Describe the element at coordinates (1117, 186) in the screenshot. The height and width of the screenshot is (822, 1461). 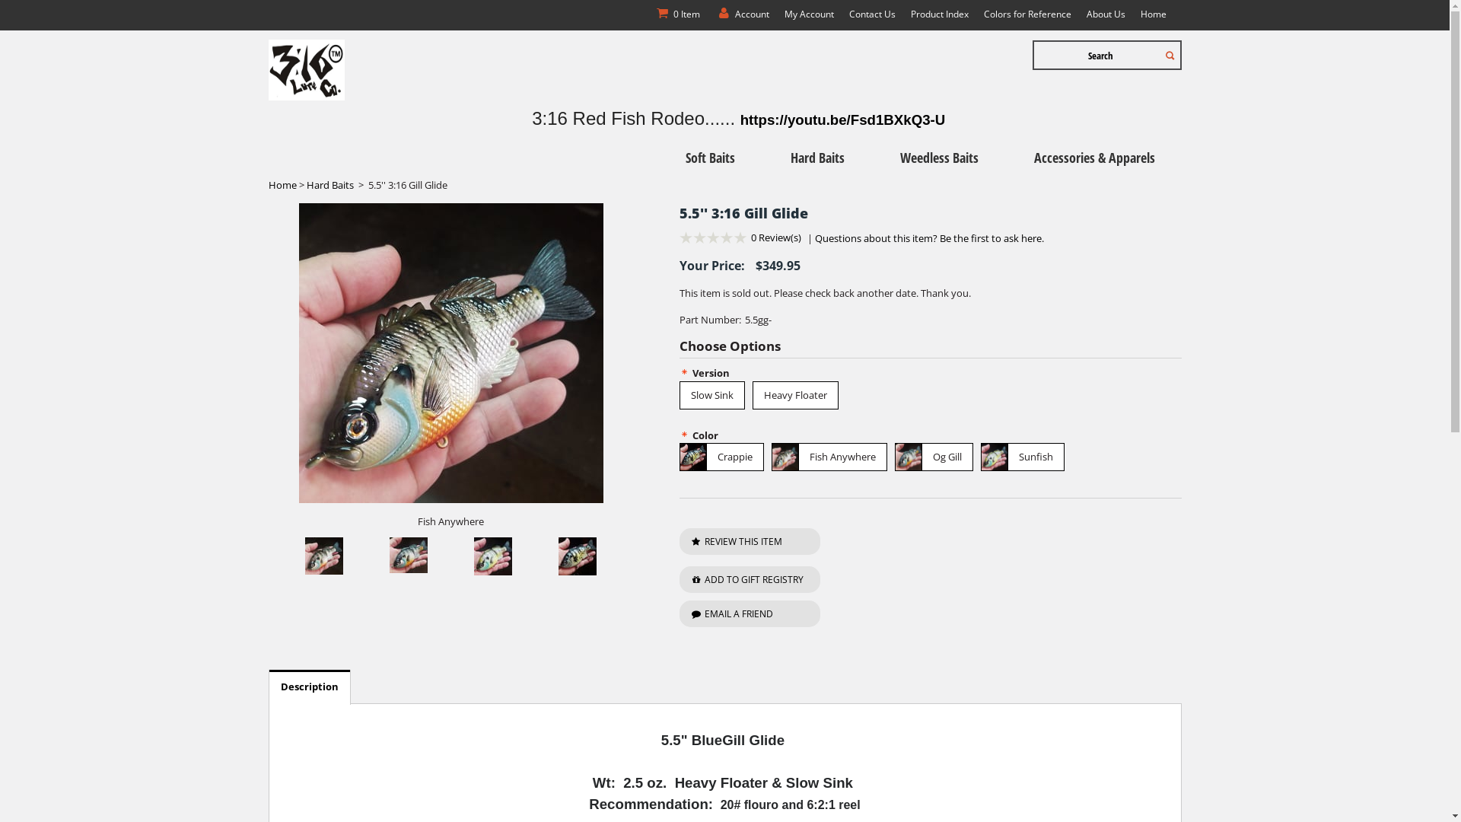
I see `Custom Rods` at that location.